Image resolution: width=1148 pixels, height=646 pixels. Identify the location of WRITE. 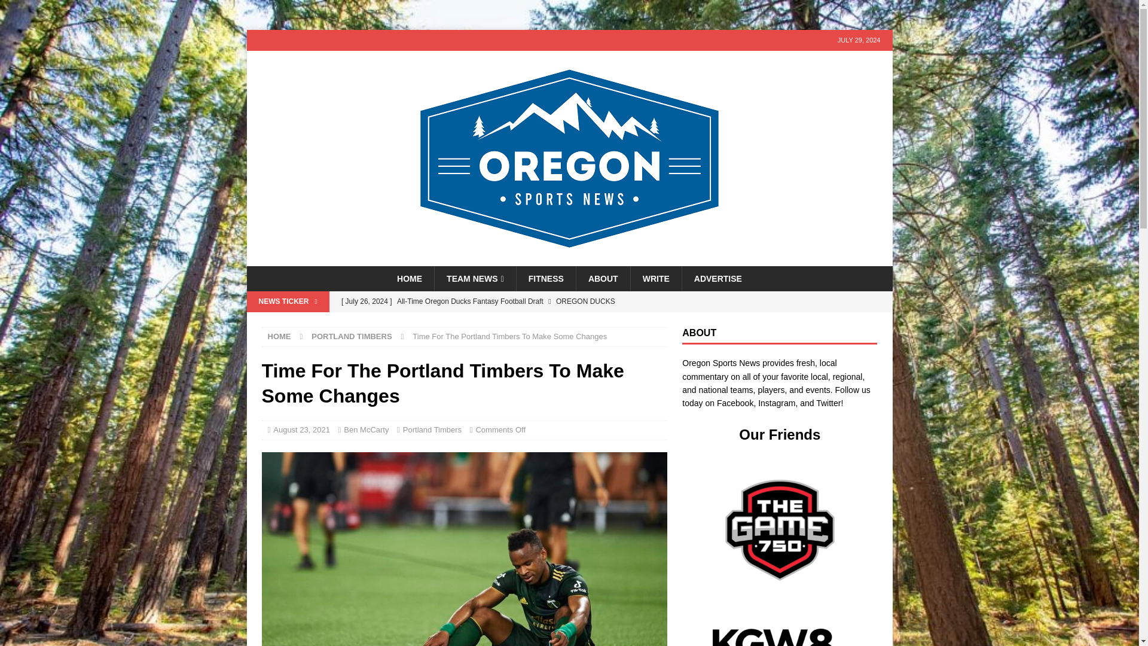
(656, 279).